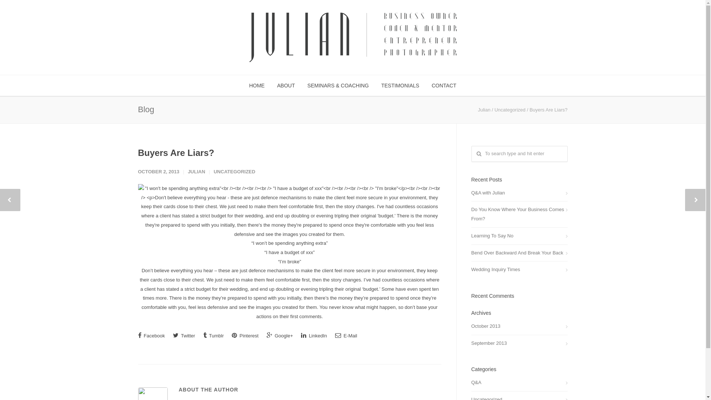 The width and height of the screenshot is (711, 400). Describe the element at coordinates (519, 326) in the screenshot. I see `October 2013` at that location.